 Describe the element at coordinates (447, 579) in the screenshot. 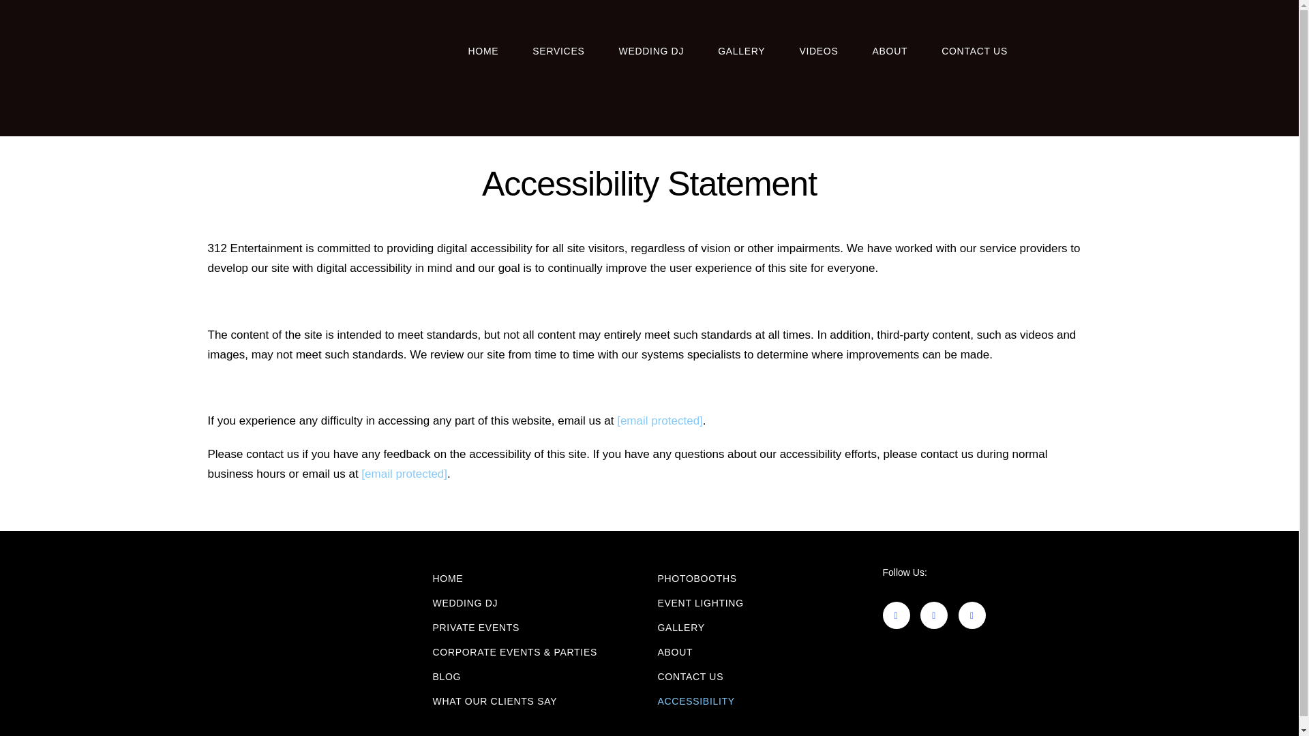

I see `HOME` at that location.